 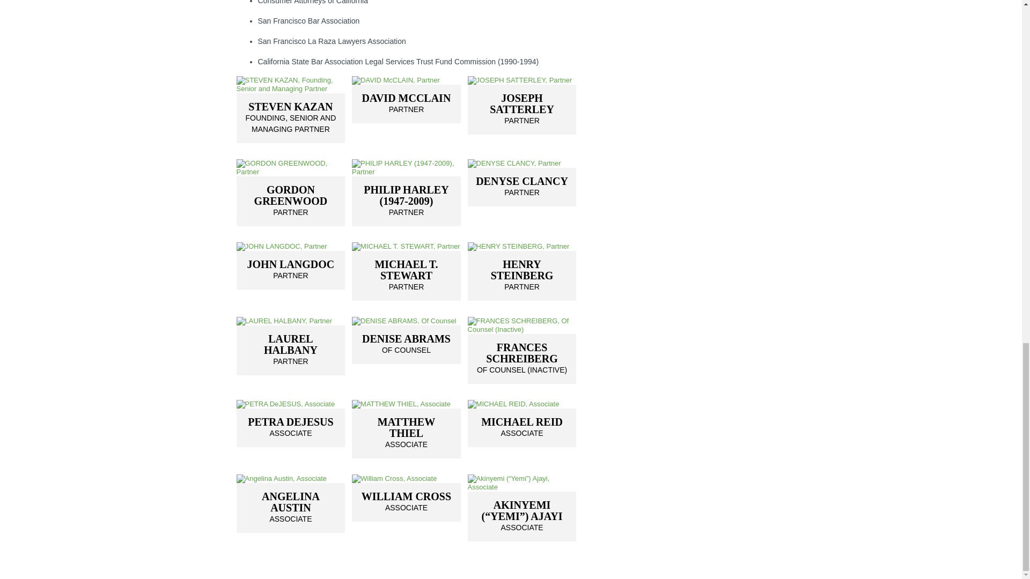 What do you see at coordinates (406, 80) in the screenshot?
I see `DENYSE CLANCY, Partner` at bounding box center [406, 80].